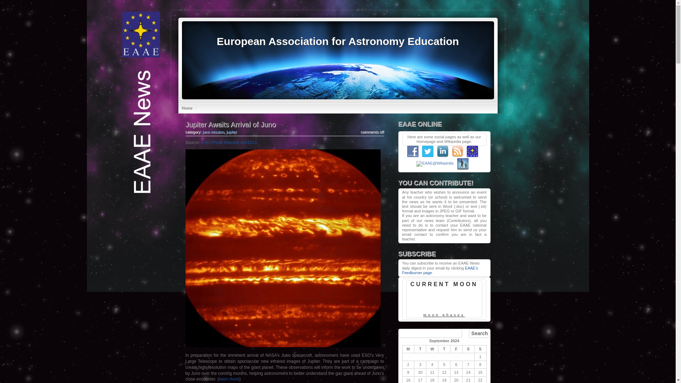 The image size is (681, 383). Describe the element at coordinates (187, 108) in the screenshot. I see `Home` at that location.